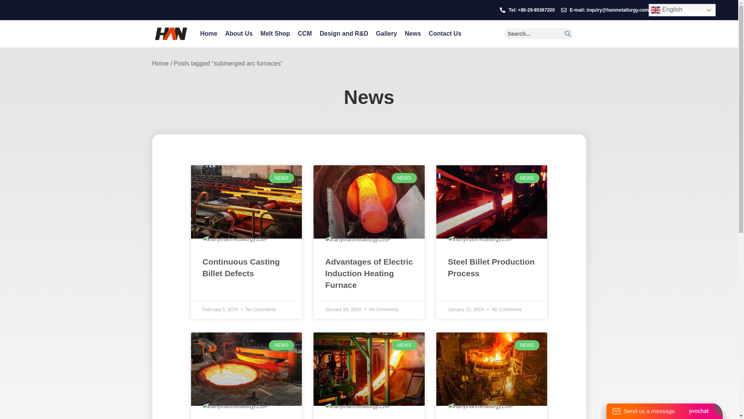 The image size is (744, 419). What do you see at coordinates (386, 33) in the screenshot?
I see `Gallery` at bounding box center [386, 33].